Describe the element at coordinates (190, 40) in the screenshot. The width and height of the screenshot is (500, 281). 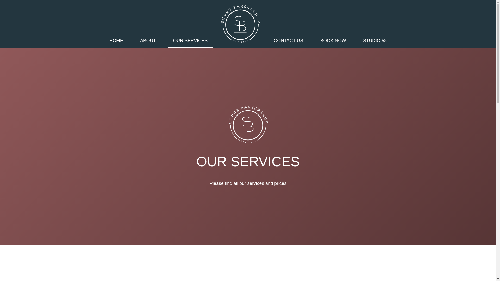
I see `OUR SERVICES` at that location.